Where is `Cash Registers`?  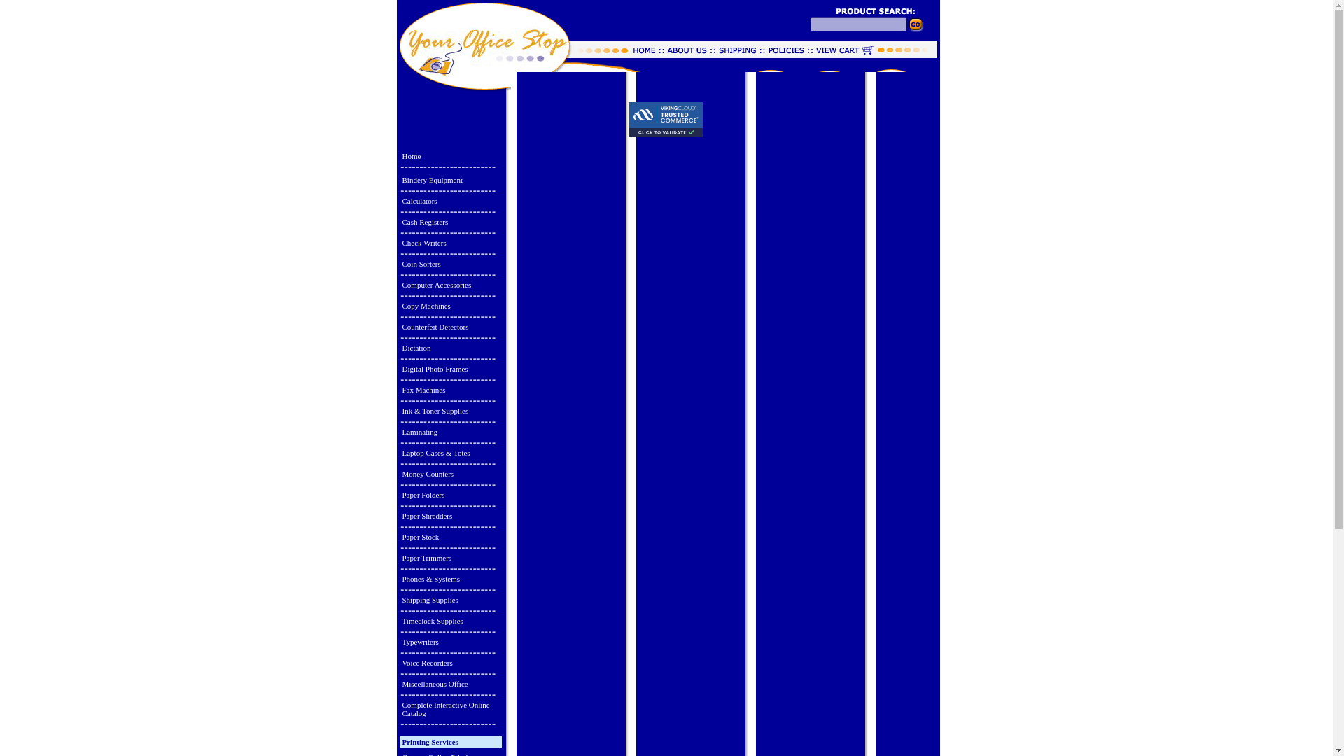
Cash Registers is located at coordinates (450, 221).